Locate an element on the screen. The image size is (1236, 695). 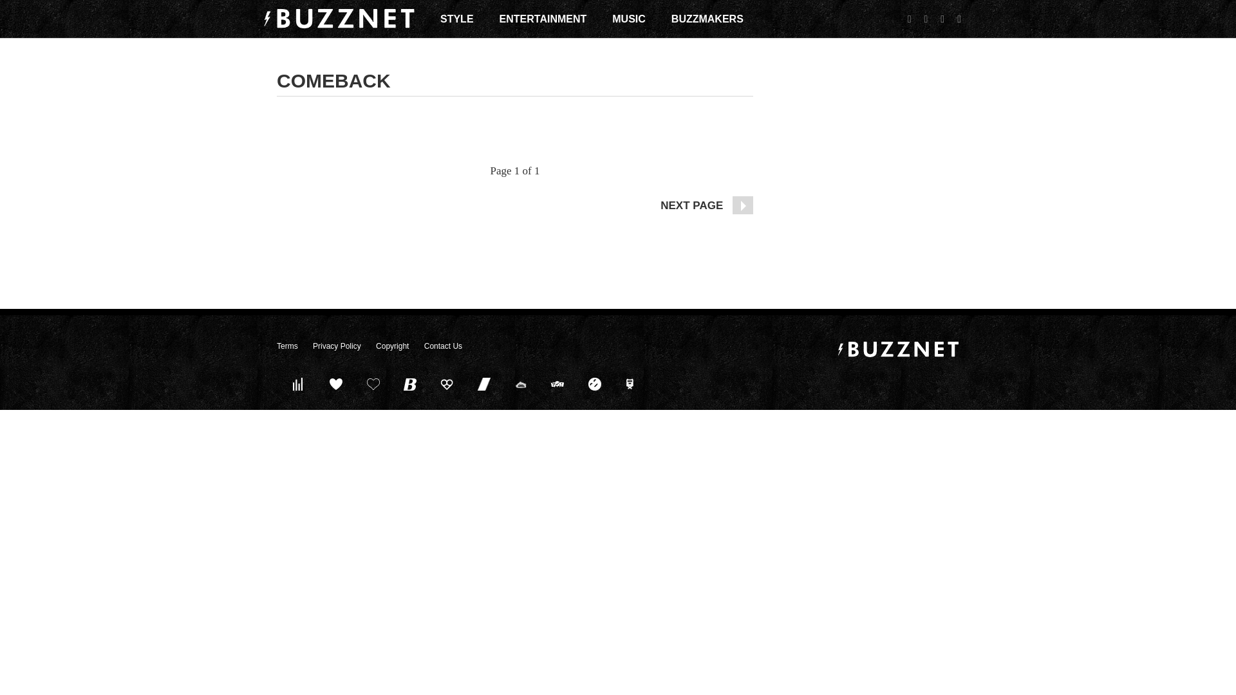
MUSIC is located at coordinates (628, 19).